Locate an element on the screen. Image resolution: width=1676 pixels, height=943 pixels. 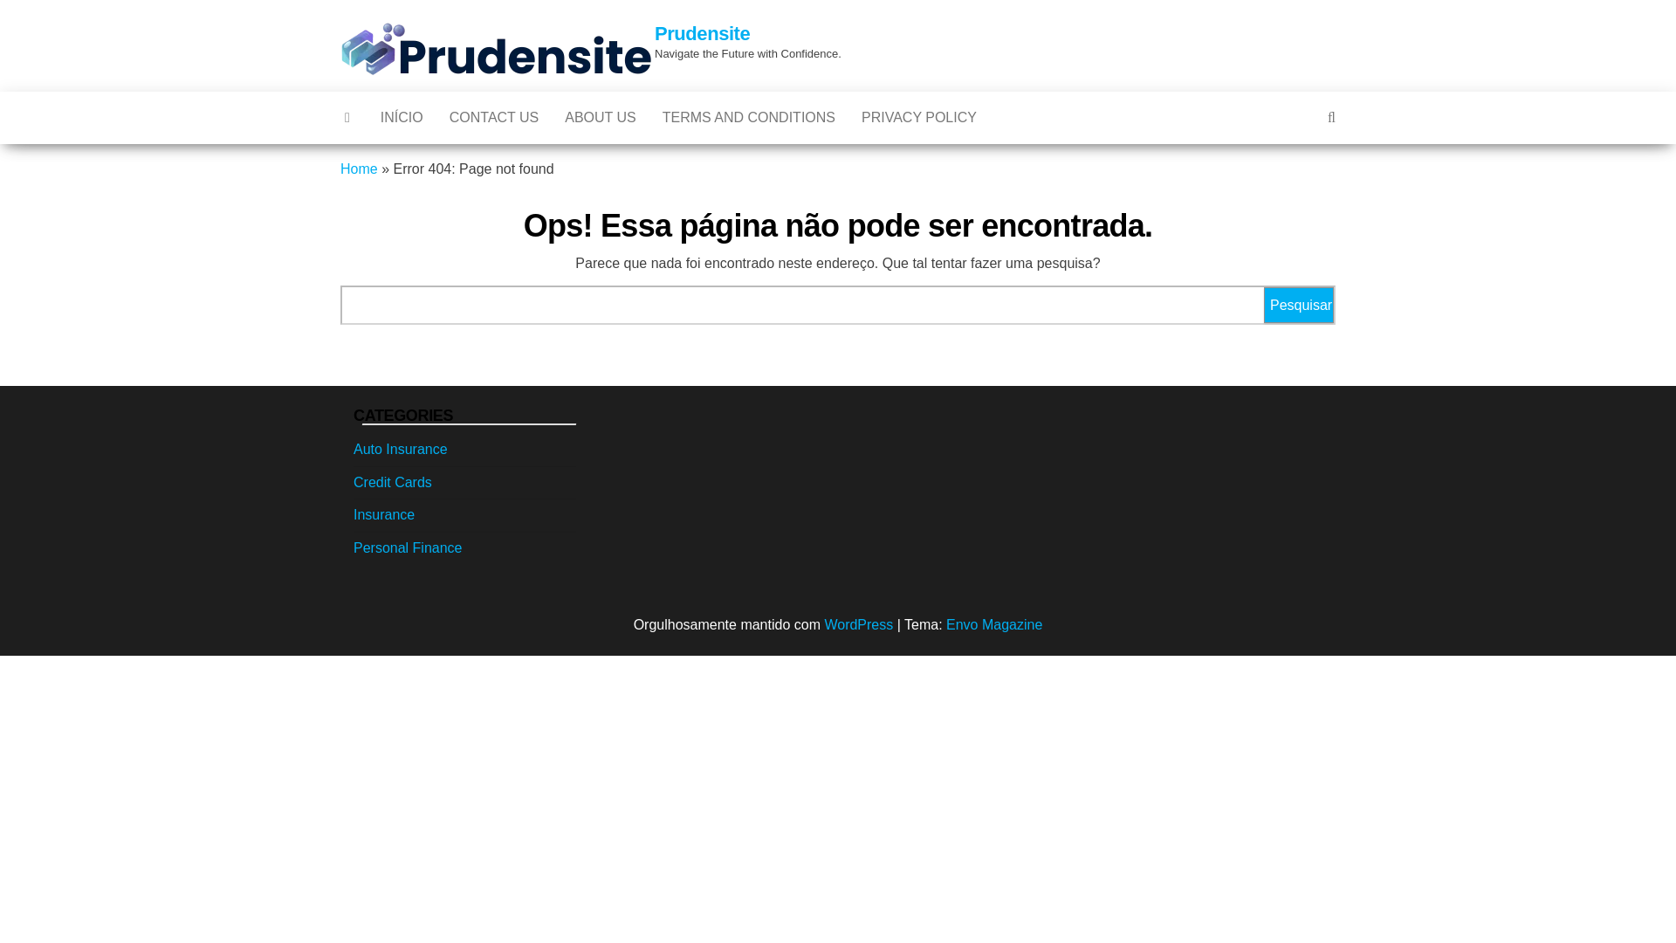
Credit Cards is located at coordinates (393, 482).